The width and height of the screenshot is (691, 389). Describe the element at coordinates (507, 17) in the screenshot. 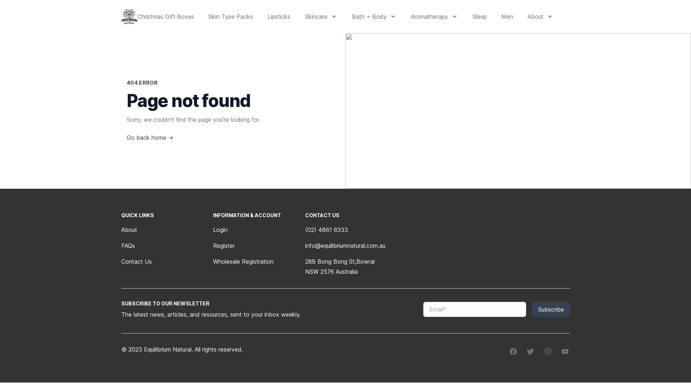

I see `Men` at that location.